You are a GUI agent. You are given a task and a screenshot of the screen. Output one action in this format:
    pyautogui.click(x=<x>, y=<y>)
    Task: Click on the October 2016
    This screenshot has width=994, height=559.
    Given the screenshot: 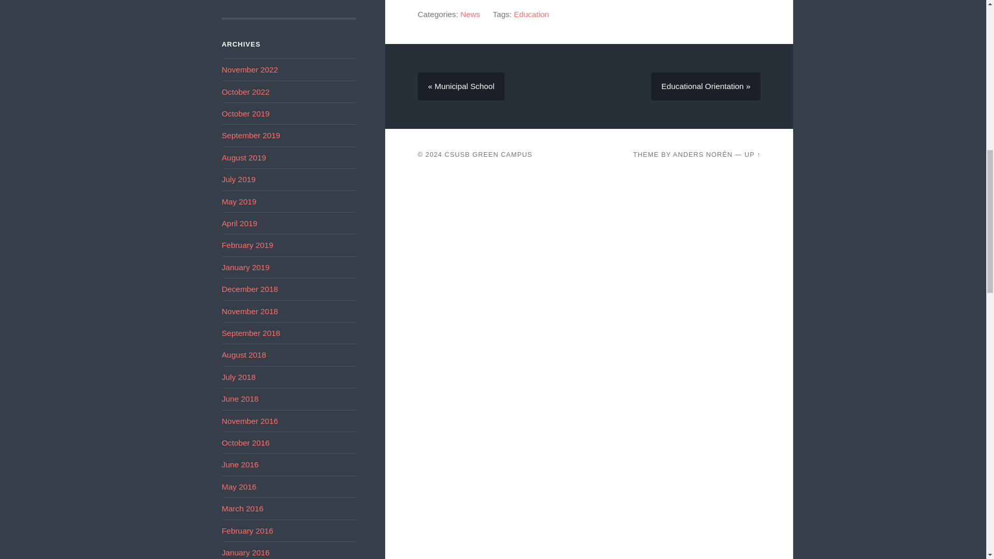 What is the action you would take?
    pyautogui.click(x=245, y=443)
    